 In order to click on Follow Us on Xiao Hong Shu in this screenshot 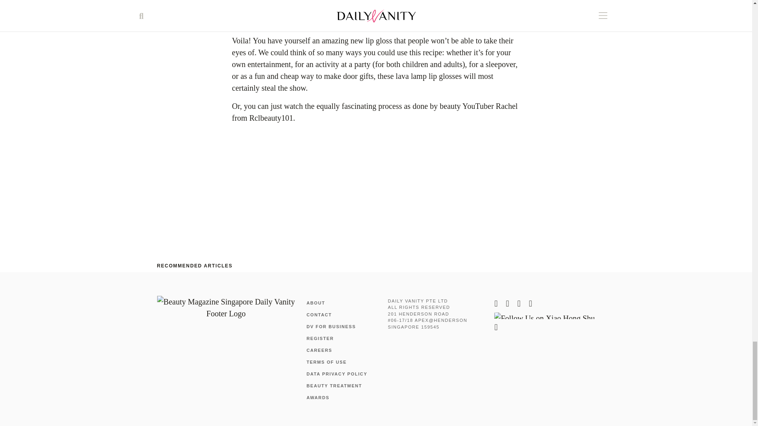, I will do `click(544, 316)`.